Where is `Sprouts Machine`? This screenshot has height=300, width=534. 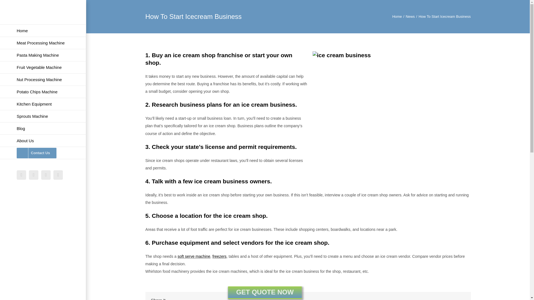
Sprouts Machine is located at coordinates (43, 116).